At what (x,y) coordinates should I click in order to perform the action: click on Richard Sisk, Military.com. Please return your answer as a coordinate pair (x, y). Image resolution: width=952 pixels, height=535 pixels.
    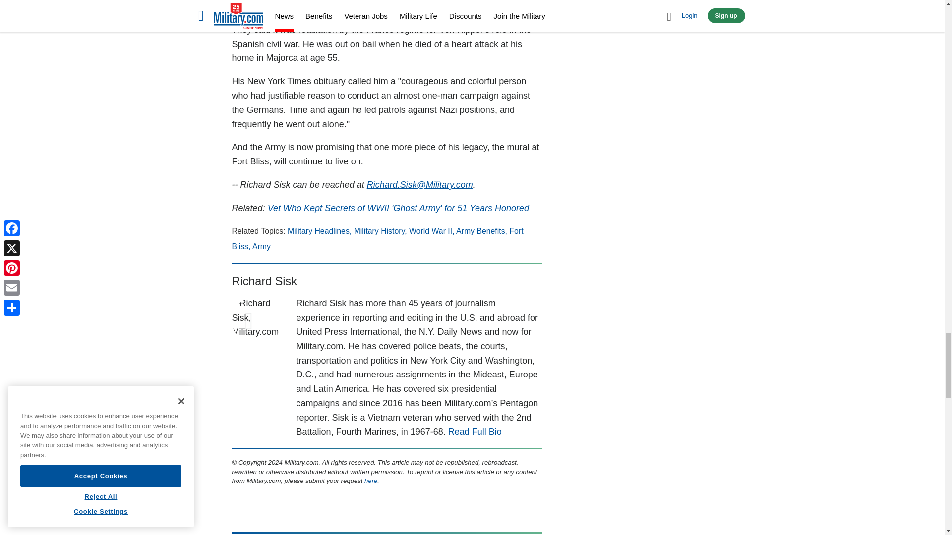
    Looking at the image, I should click on (257, 321).